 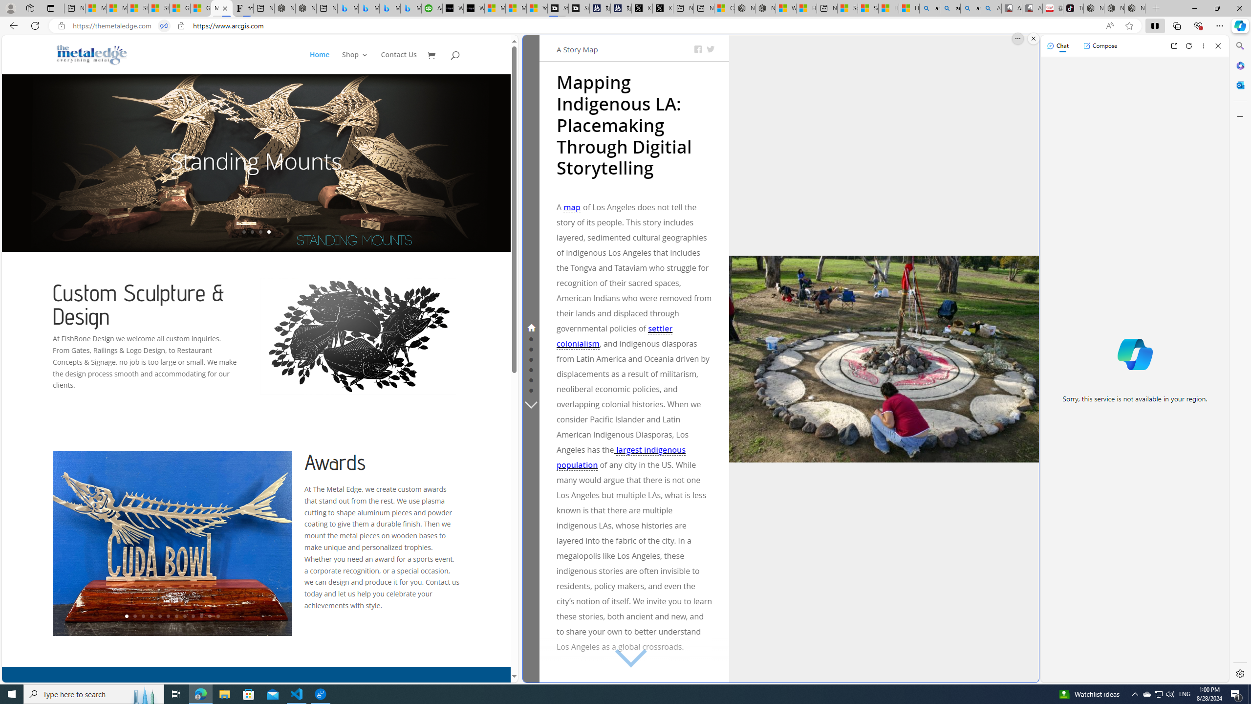 What do you see at coordinates (531, 338) in the screenshot?
I see `Go to section 2: Mapping Indigenous LA ` at bounding box center [531, 338].